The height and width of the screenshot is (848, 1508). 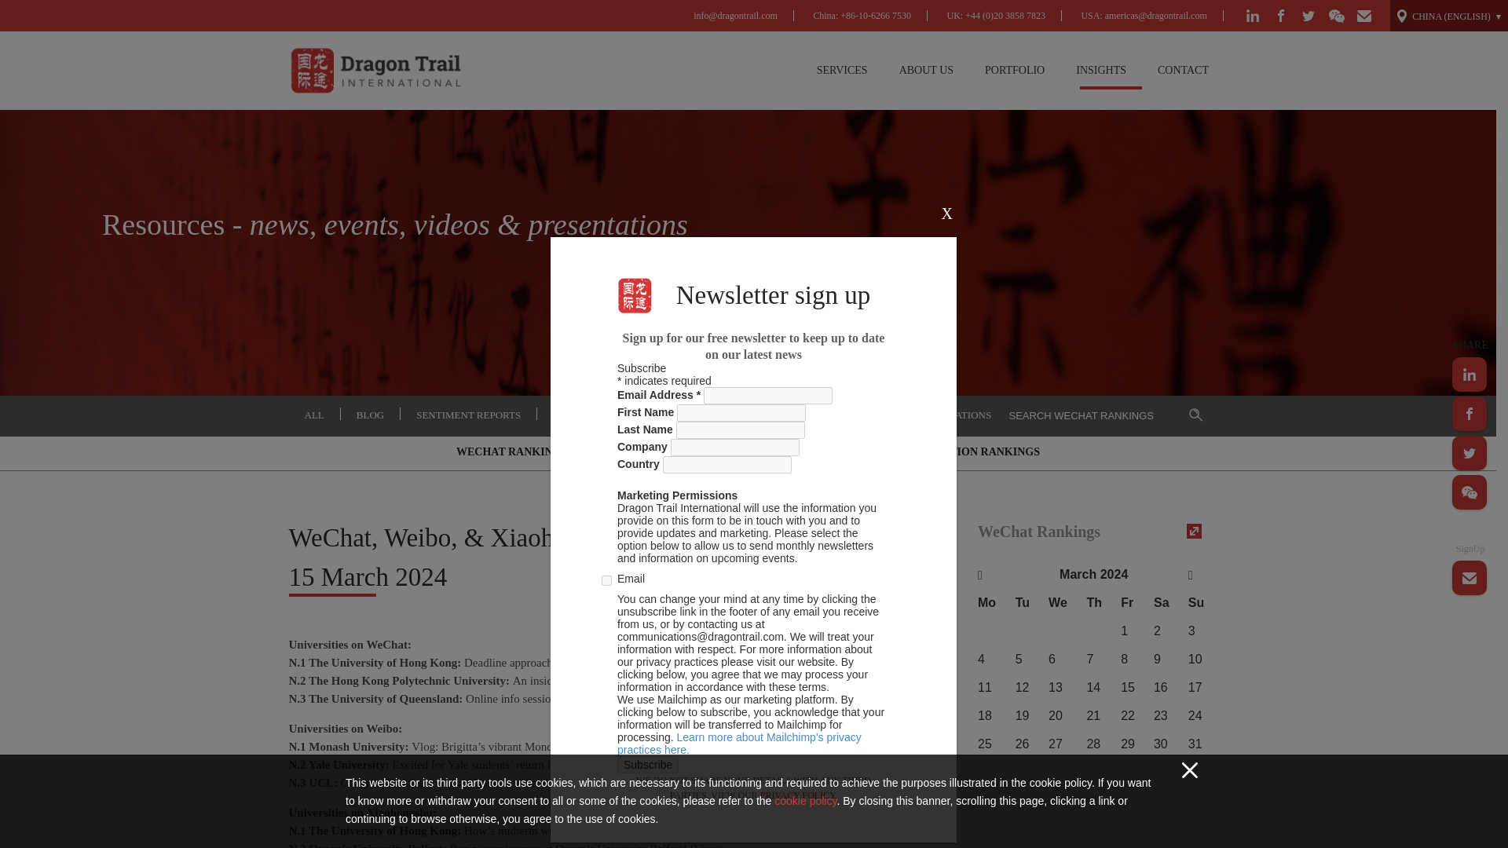 I want to click on PORTFOLIO, so click(x=1015, y=71).